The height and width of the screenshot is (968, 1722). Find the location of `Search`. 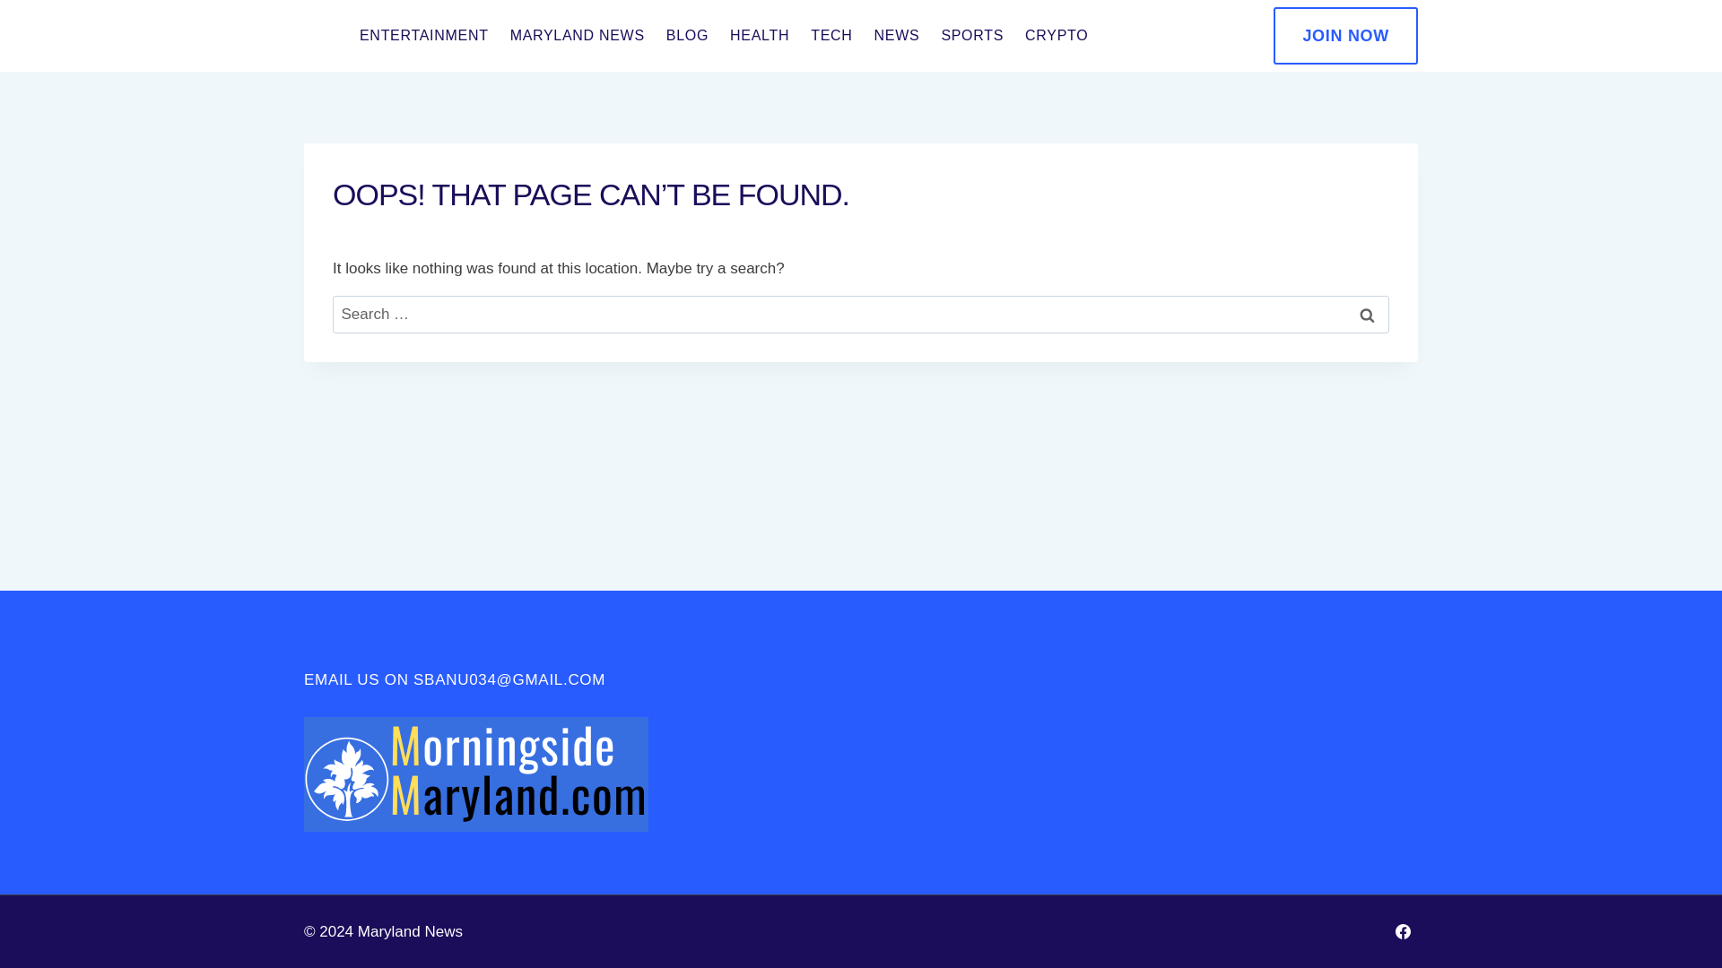

Search is located at coordinates (1367, 315).